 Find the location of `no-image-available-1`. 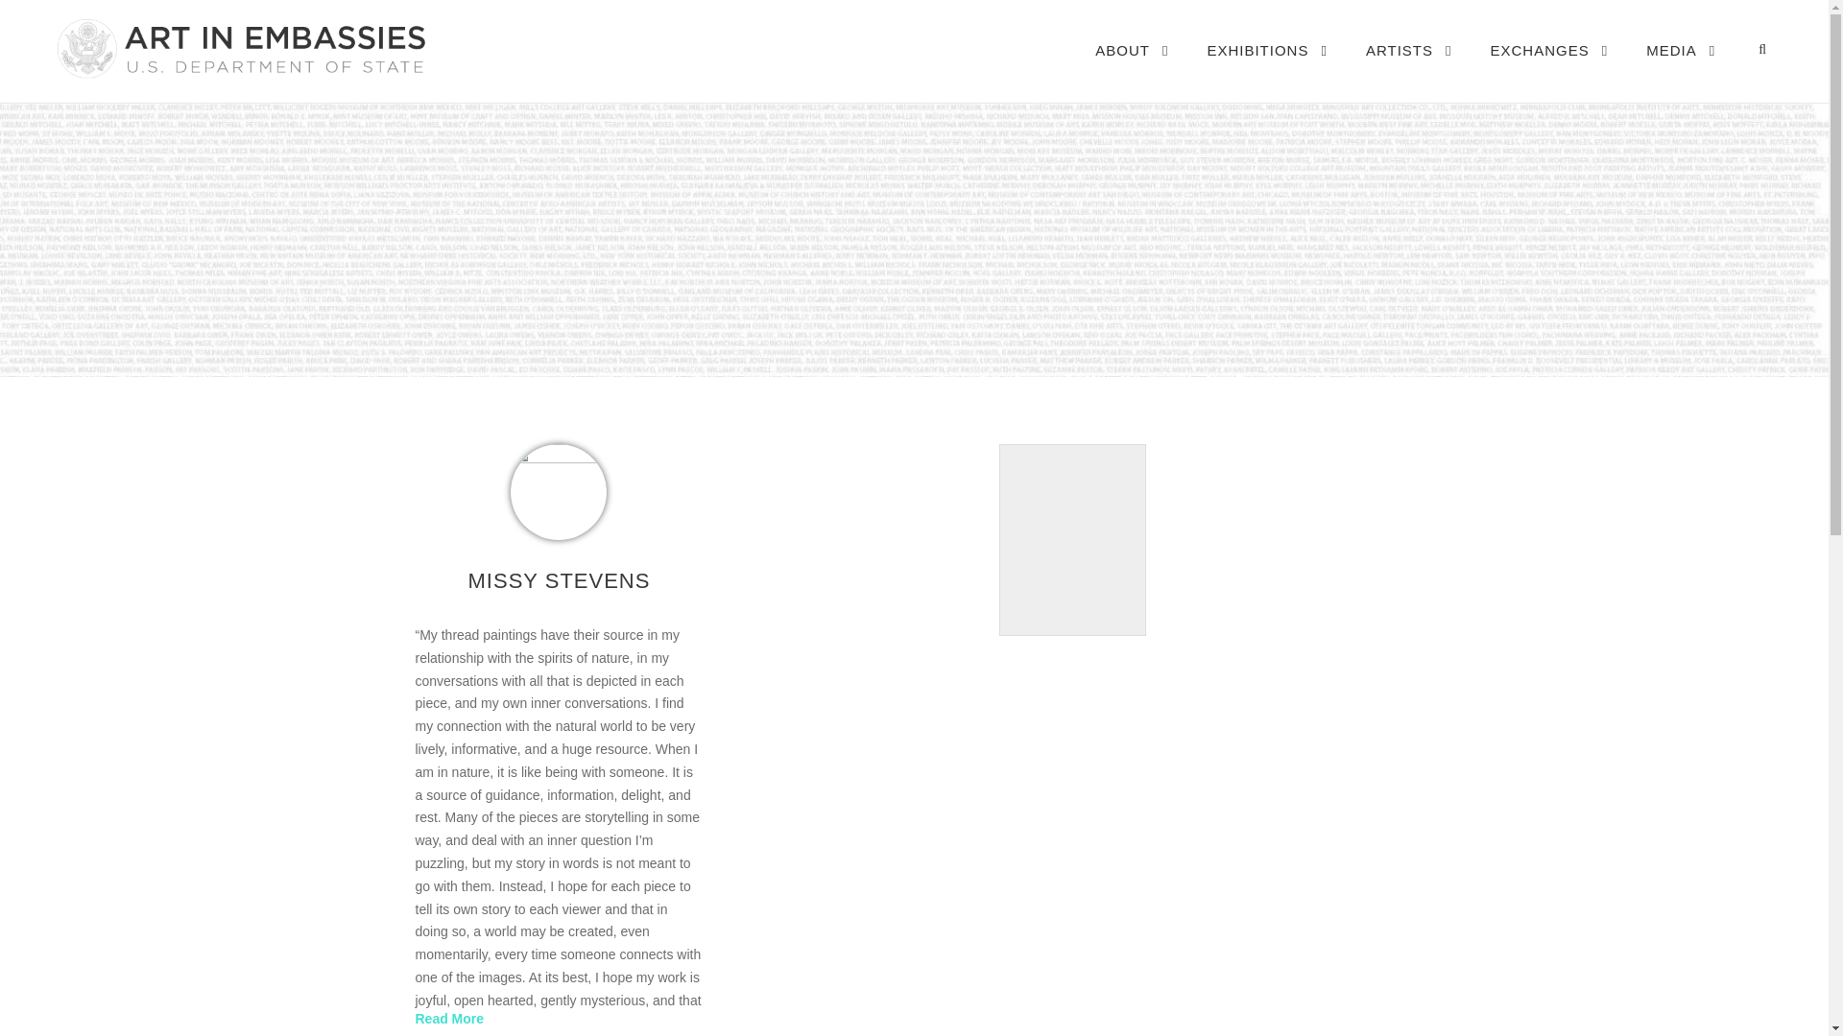

no-image-available-1 is located at coordinates (558, 491).